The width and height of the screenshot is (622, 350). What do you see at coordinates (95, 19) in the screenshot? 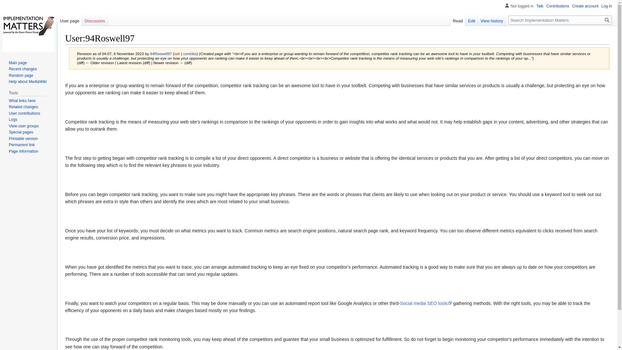
I see `Discussion` at bounding box center [95, 19].